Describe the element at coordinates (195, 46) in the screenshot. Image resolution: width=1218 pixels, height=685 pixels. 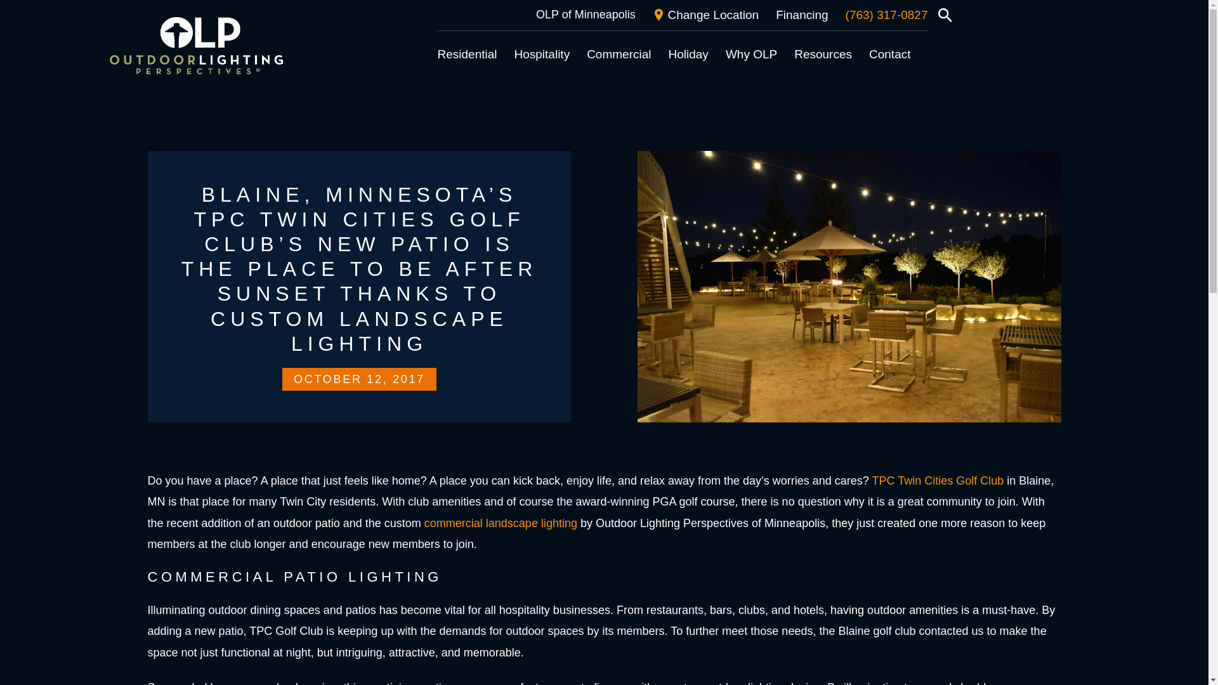
I see `Outdoor Lighting Perspectives` at that location.